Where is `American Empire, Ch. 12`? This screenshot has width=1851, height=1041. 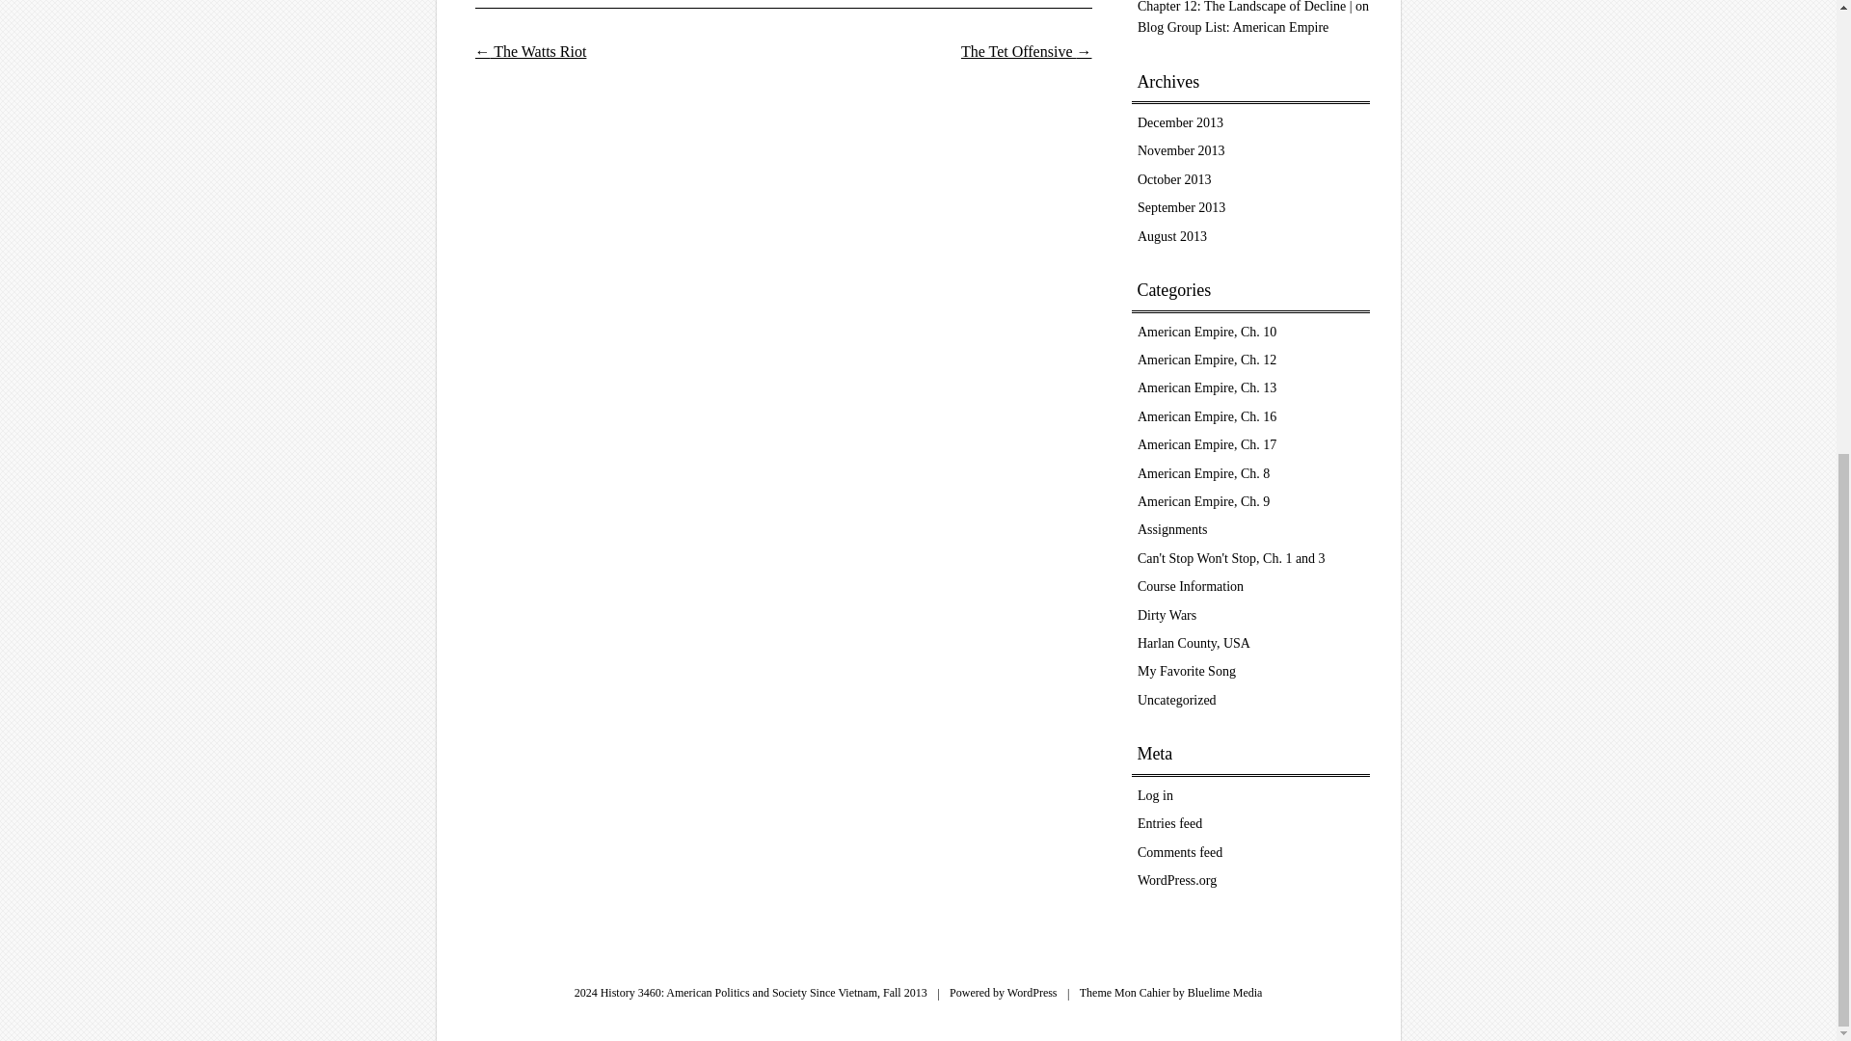
American Empire, Ch. 12 is located at coordinates (1207, 360).